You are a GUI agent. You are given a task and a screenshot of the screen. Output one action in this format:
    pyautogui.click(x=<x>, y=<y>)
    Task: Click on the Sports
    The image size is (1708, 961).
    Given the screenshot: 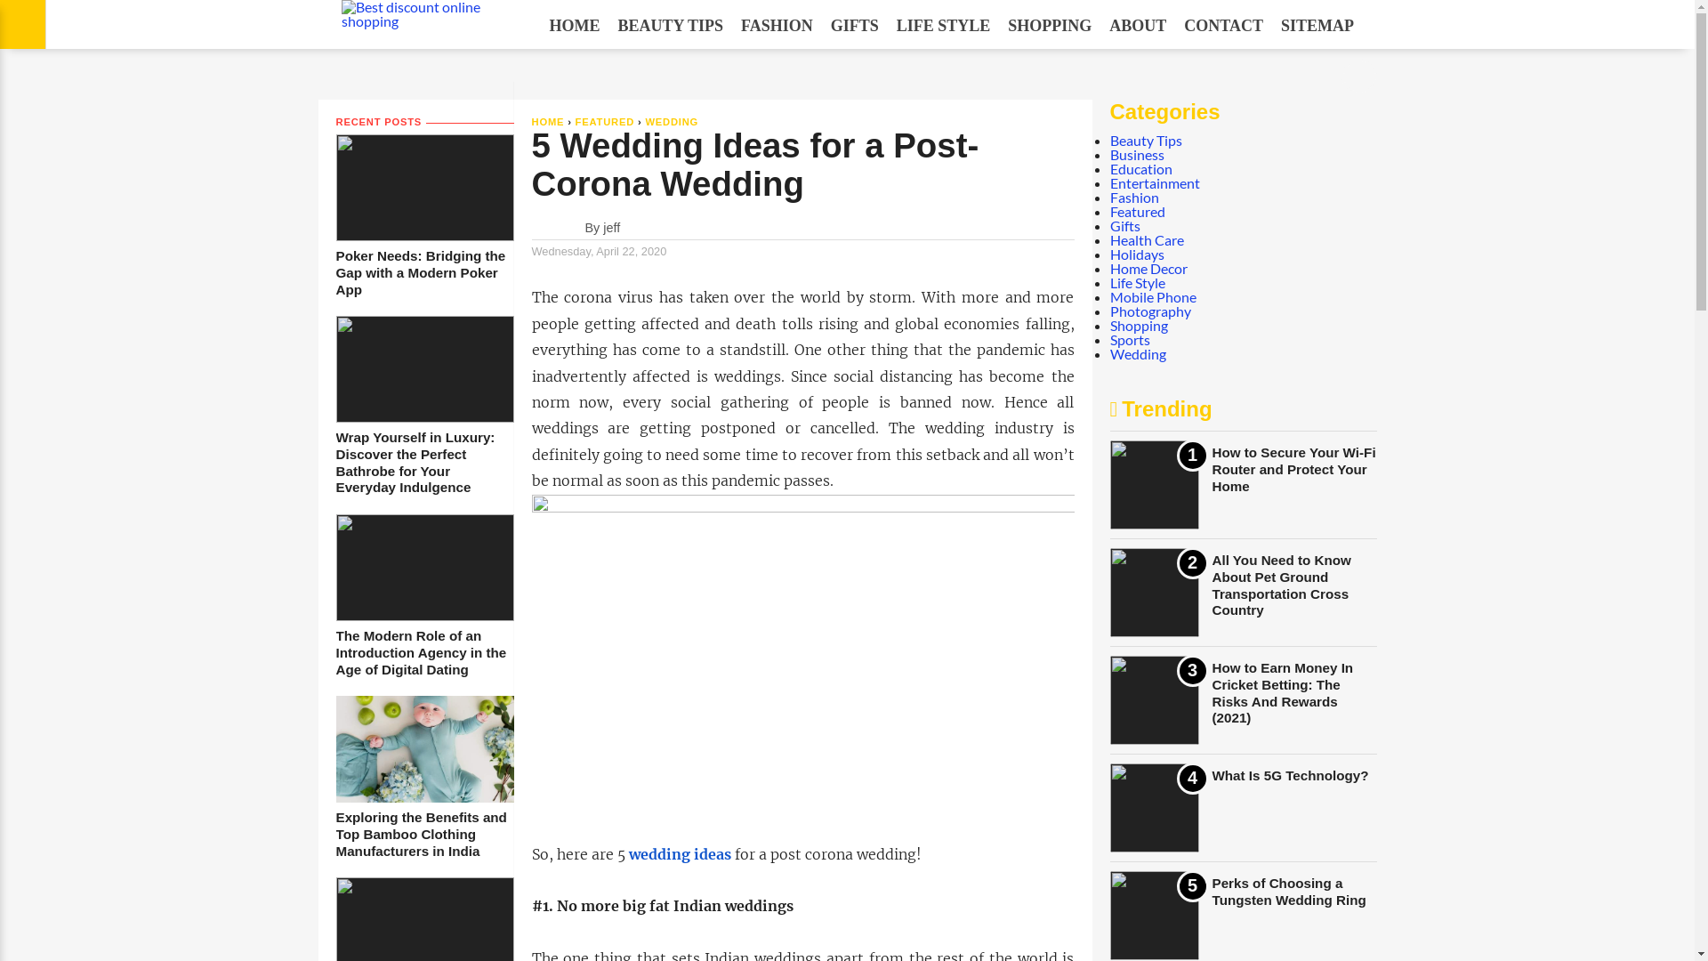 What is the action you would take?
    pyautogui.click(x=1130, y=340)
    